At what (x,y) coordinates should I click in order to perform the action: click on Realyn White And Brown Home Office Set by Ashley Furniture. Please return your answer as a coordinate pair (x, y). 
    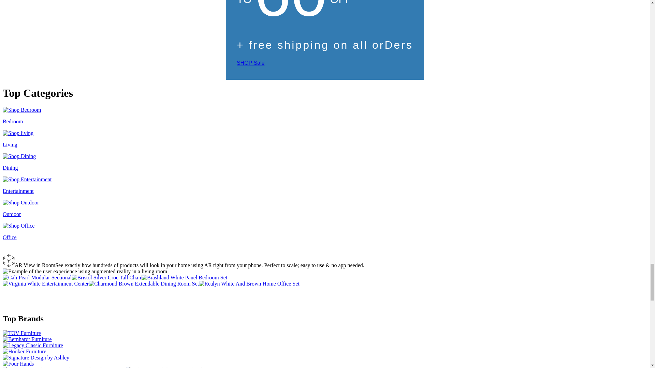
    Looking at the image, I should click on (249, 283).